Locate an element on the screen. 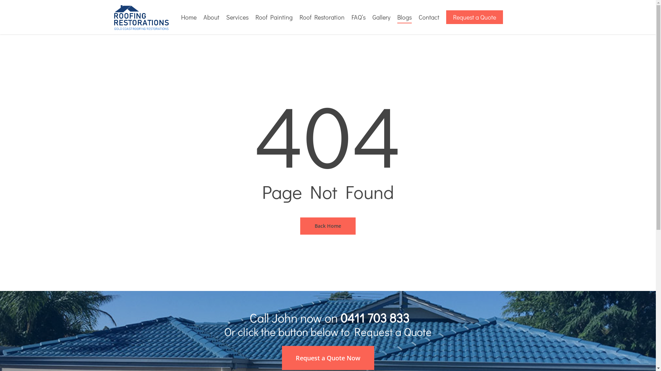 The width and height of the screenshot is (661, 371). Home is located at coordinates (189, 17).